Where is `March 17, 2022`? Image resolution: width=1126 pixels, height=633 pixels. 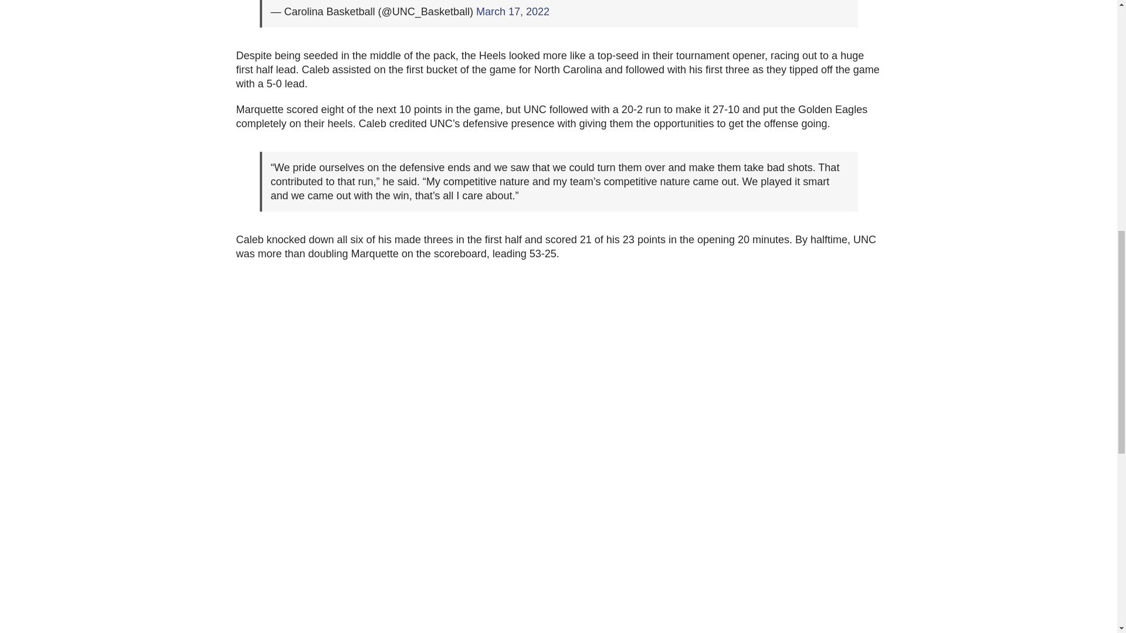
March 17, 2022 is located at coordinates (513, 12).